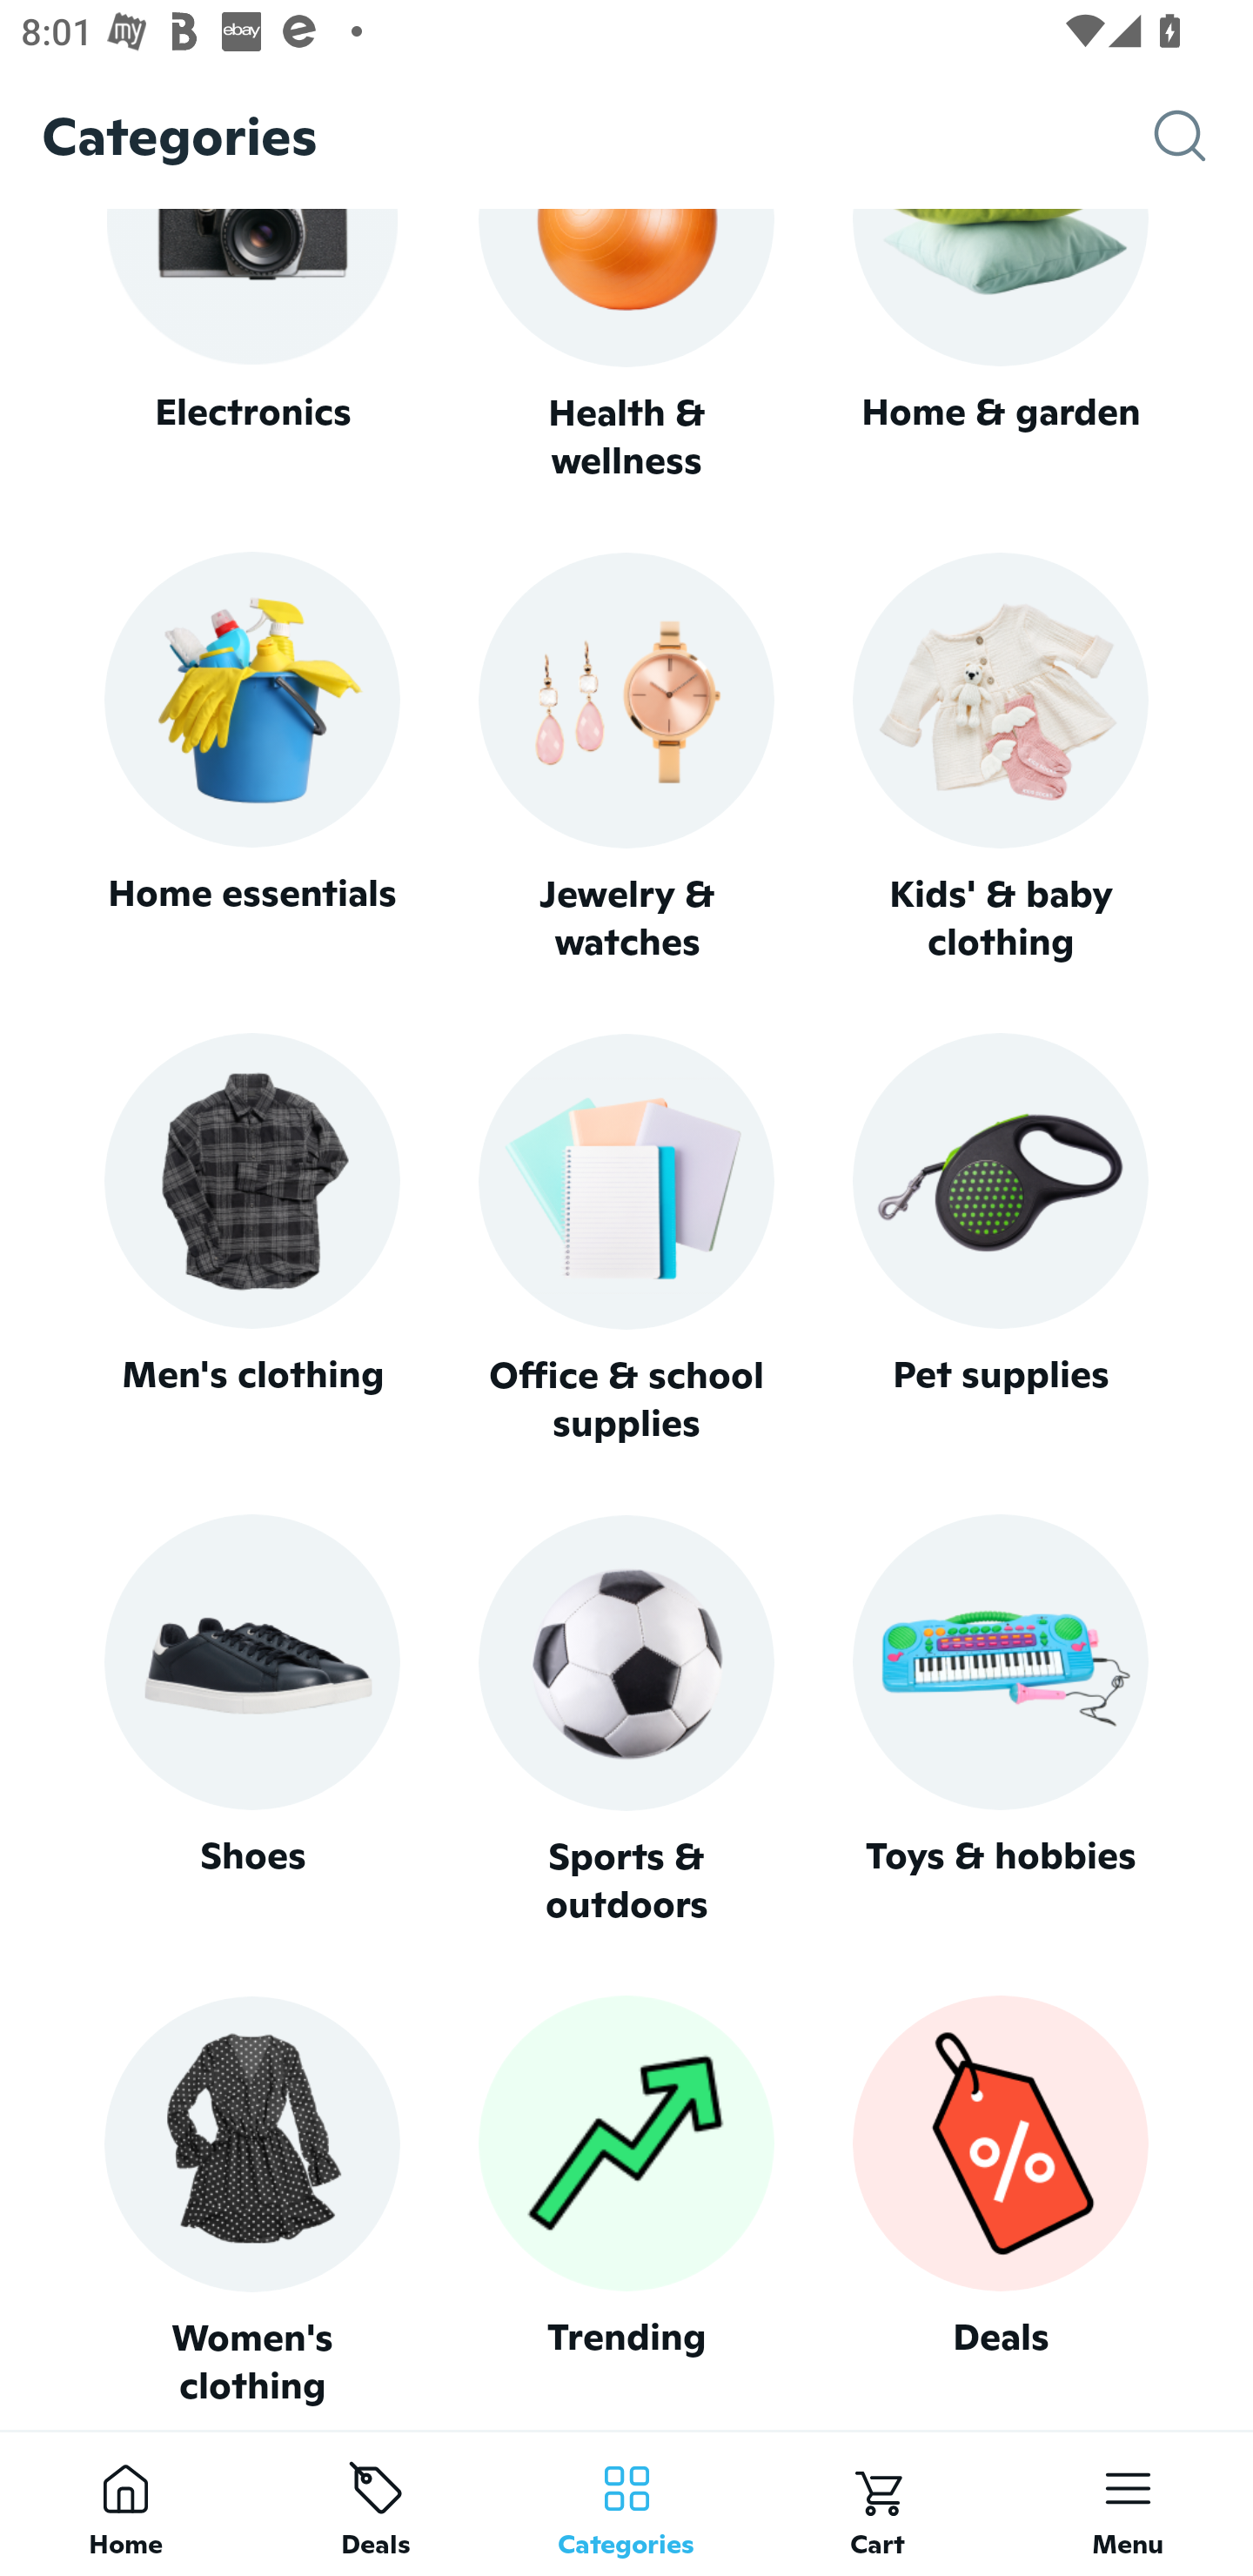 The image size is (1253, 2576). I want to click on Electronics, so click(251, 346).